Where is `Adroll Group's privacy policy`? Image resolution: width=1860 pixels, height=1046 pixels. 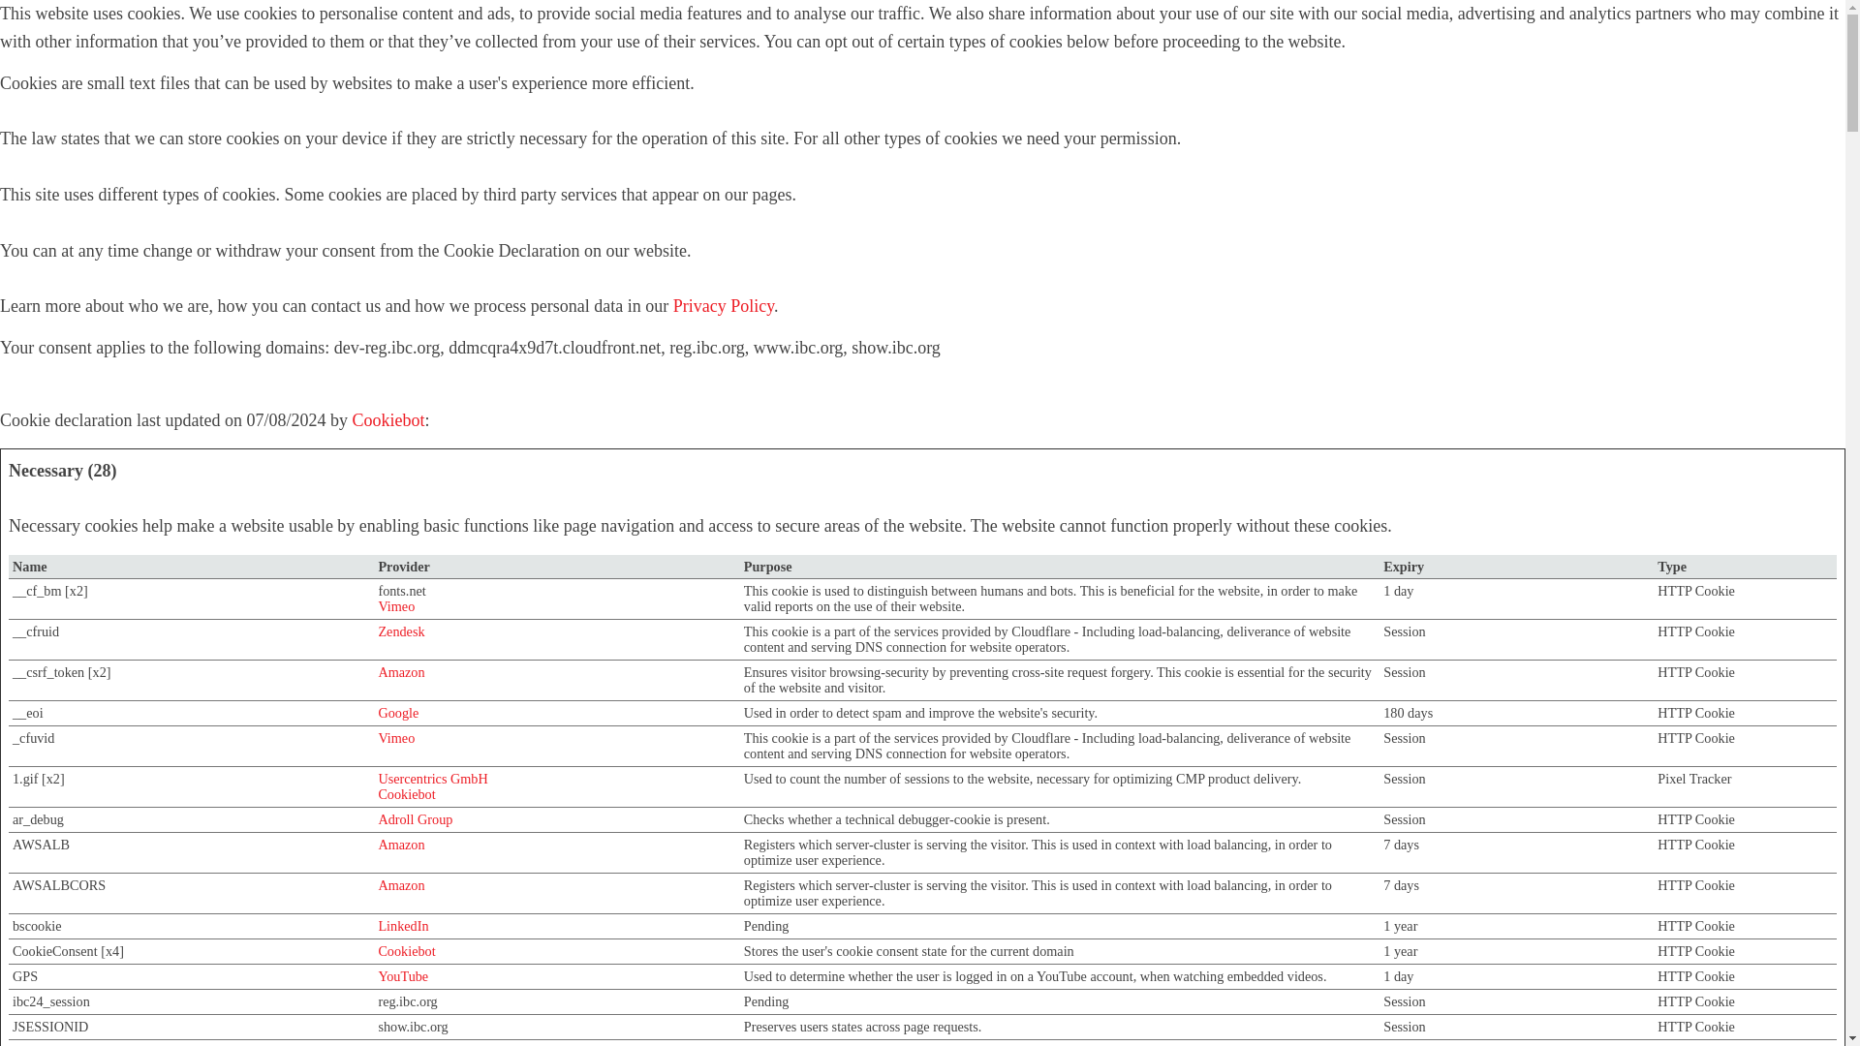 Adroll Group's privacy policy is located at coordinates (415, 819).